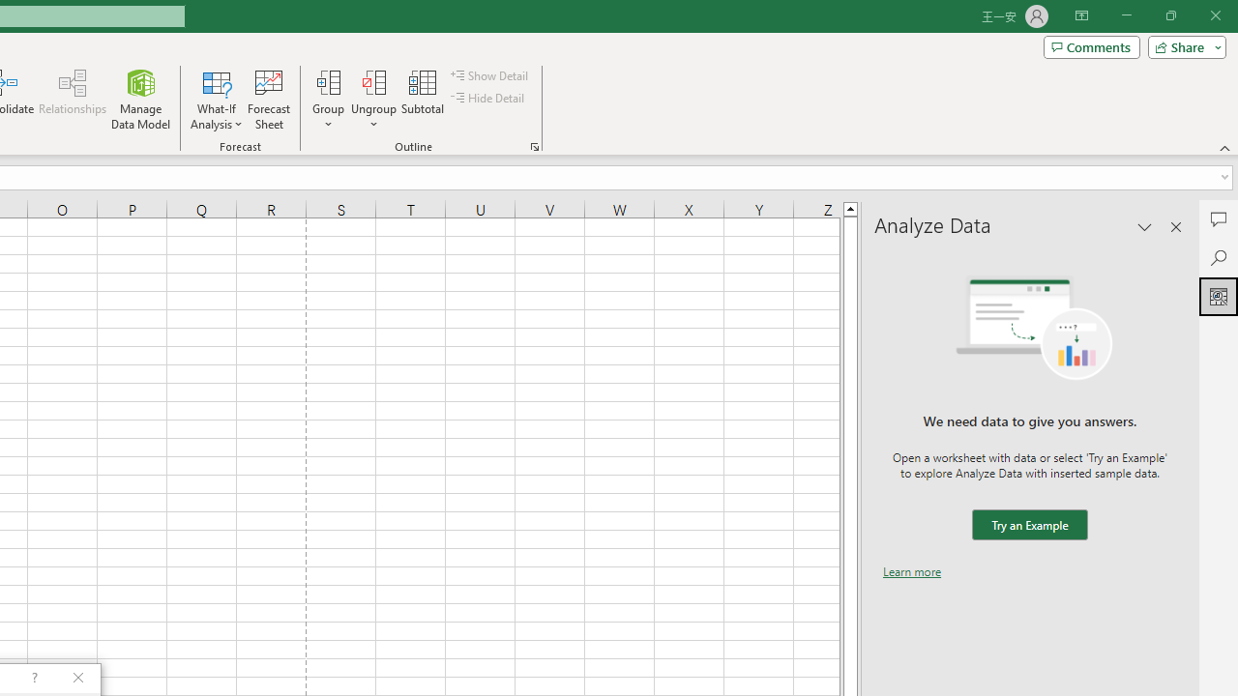 The image size is (1238, 696). Describe the element at coordinates (373, 81) in the screenshot. I see `Ungroup...` at that location.